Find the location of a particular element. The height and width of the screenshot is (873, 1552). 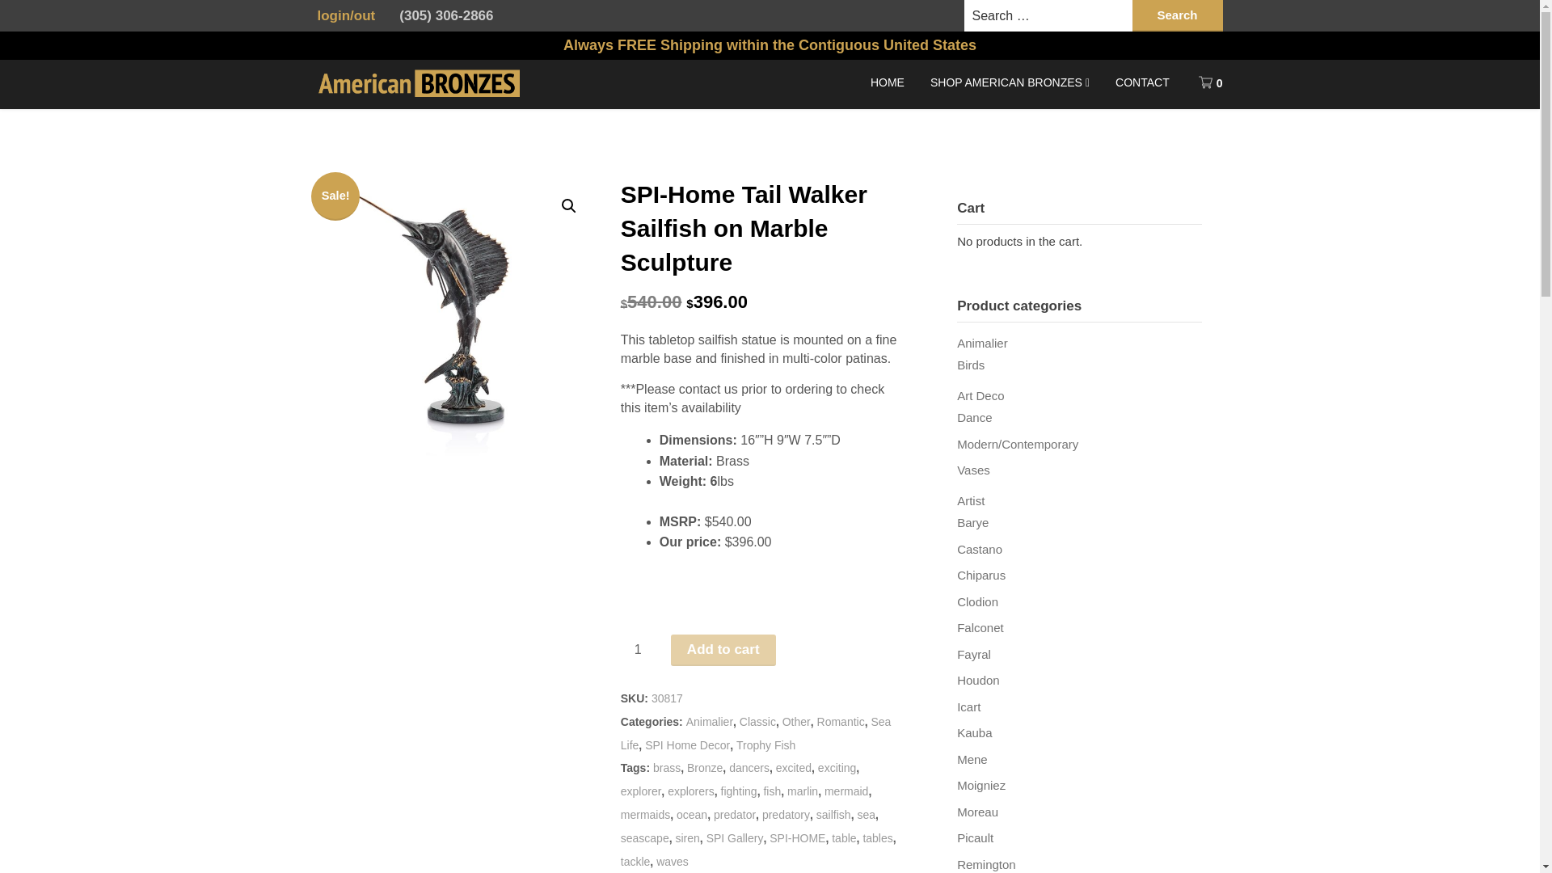

Classic is located at coordinates (758, 721).